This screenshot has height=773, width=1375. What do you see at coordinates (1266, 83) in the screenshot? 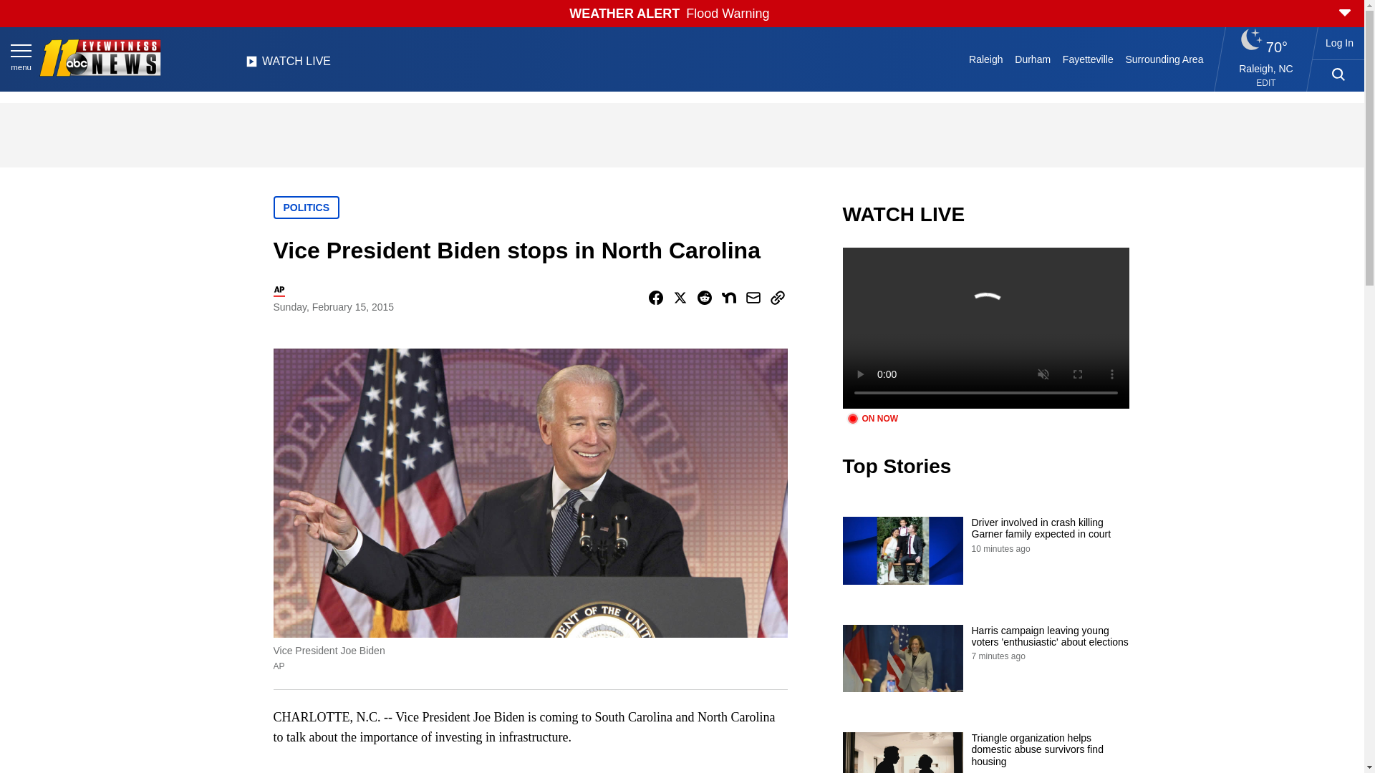
I see `EDIT` at bounding box center [1266, 83].